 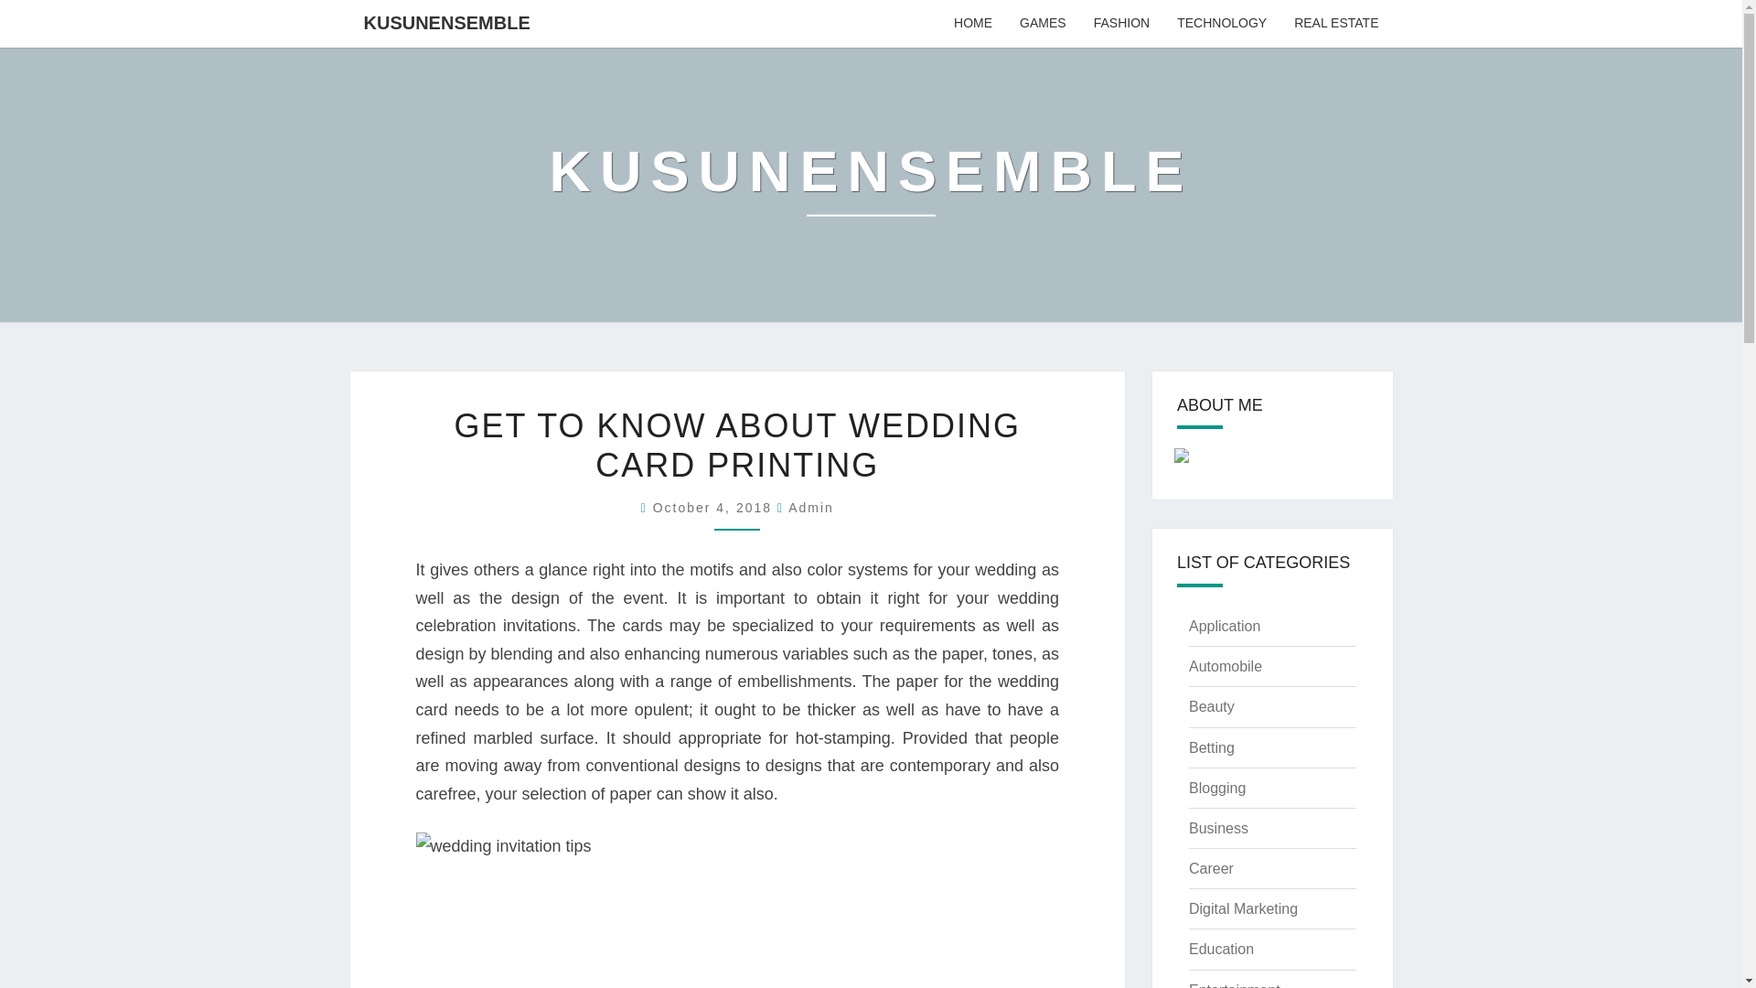 What do you see at coordinates (1242, 908) in the screenshot?
I see `Digital Marketing` at bounding box center [1242, 908].